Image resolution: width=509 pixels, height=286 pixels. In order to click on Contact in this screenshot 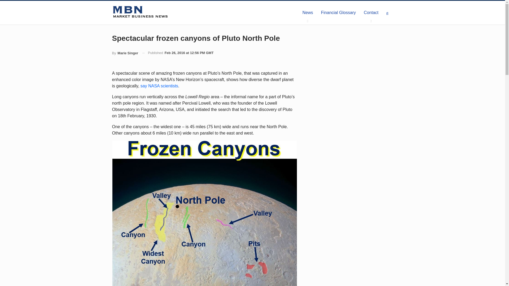, I will do `click(371, 13)`.